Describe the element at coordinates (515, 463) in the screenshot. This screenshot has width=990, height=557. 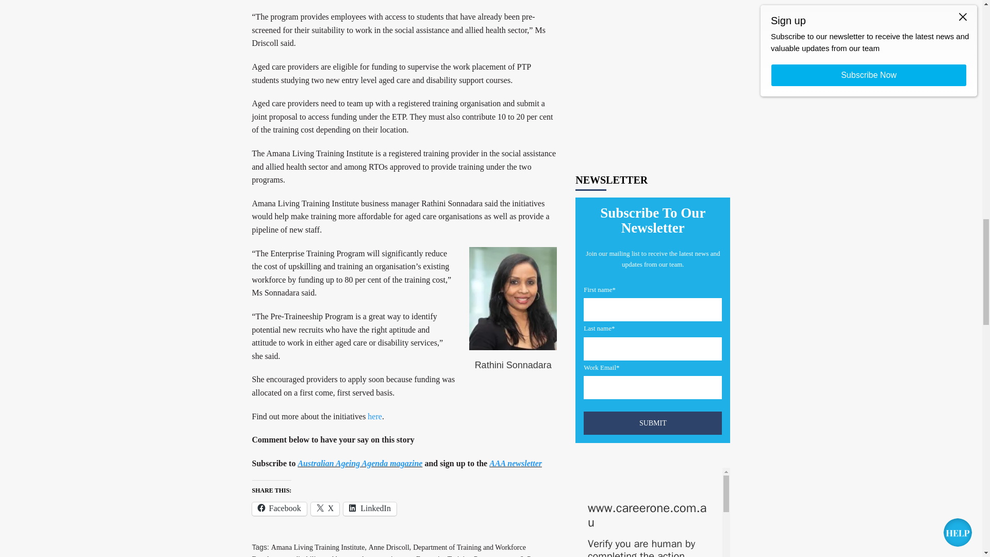
I see `AAA newsletter` at that location.